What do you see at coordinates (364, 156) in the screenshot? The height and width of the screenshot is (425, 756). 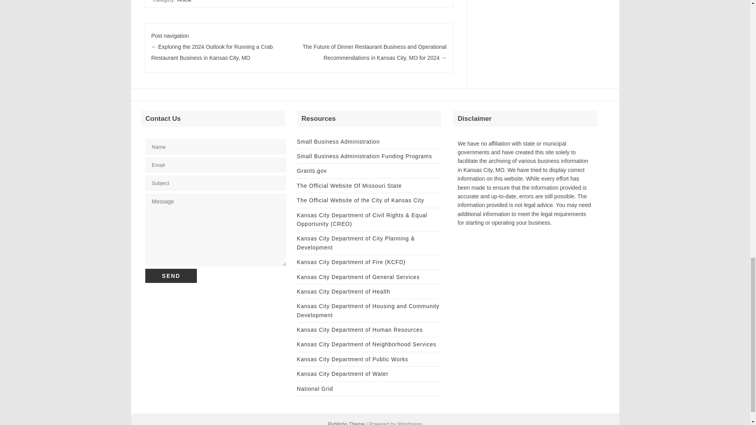 I see `Small Business Administration Funding Programs` at bounding box center [364, 156].